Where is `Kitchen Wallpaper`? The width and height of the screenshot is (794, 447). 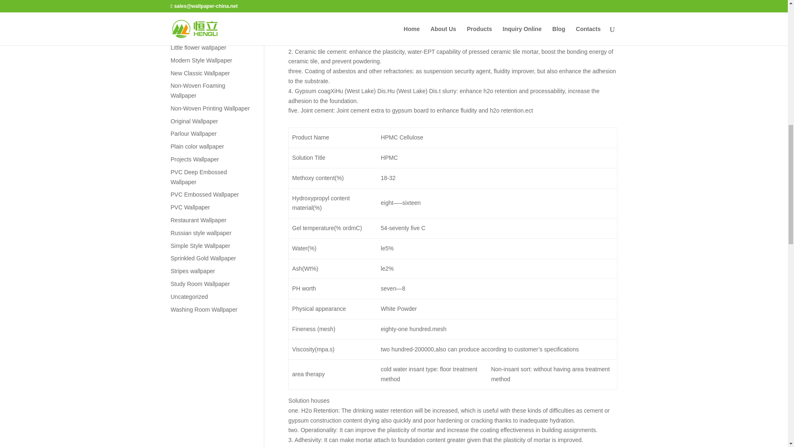
Kitchen Wallpaper is located at coordinates (194, 22).